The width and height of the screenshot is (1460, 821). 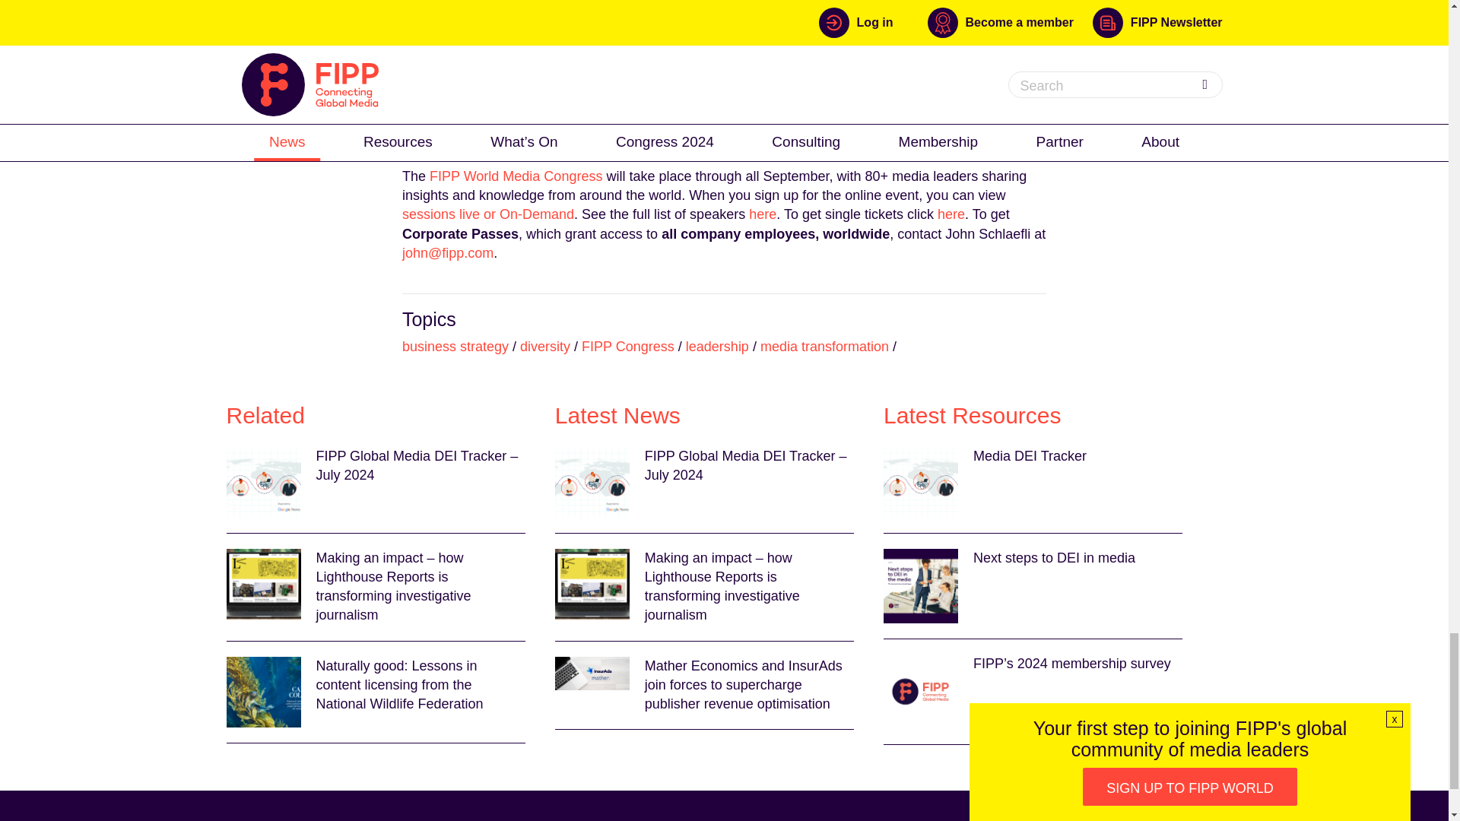 I want to click on business strategy, so click(x=455, y=347).